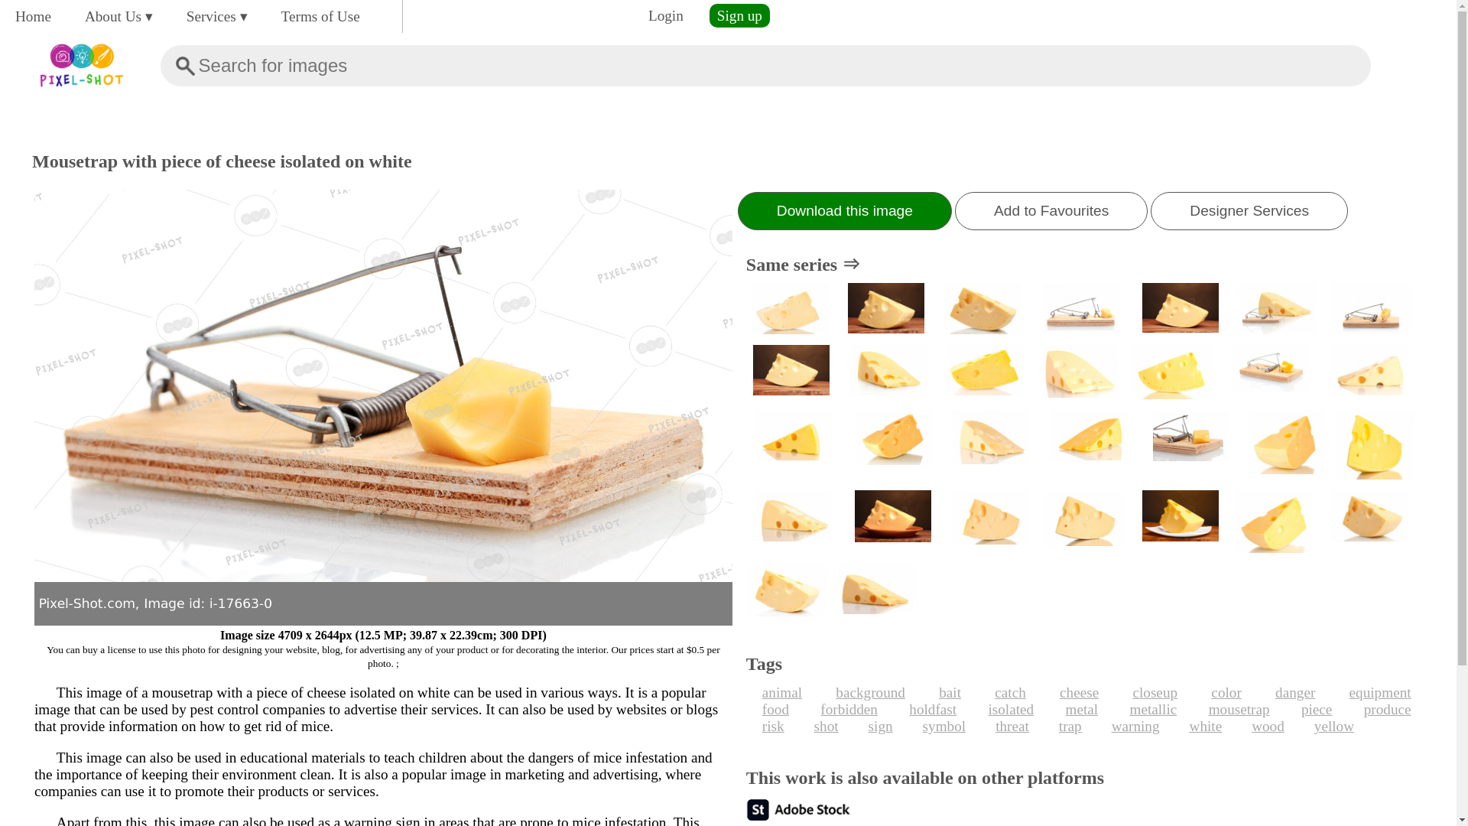 Image resolution: width=1468 pixels, height=826 pixels. I want to click on Designer Services, so click(1249, 211).